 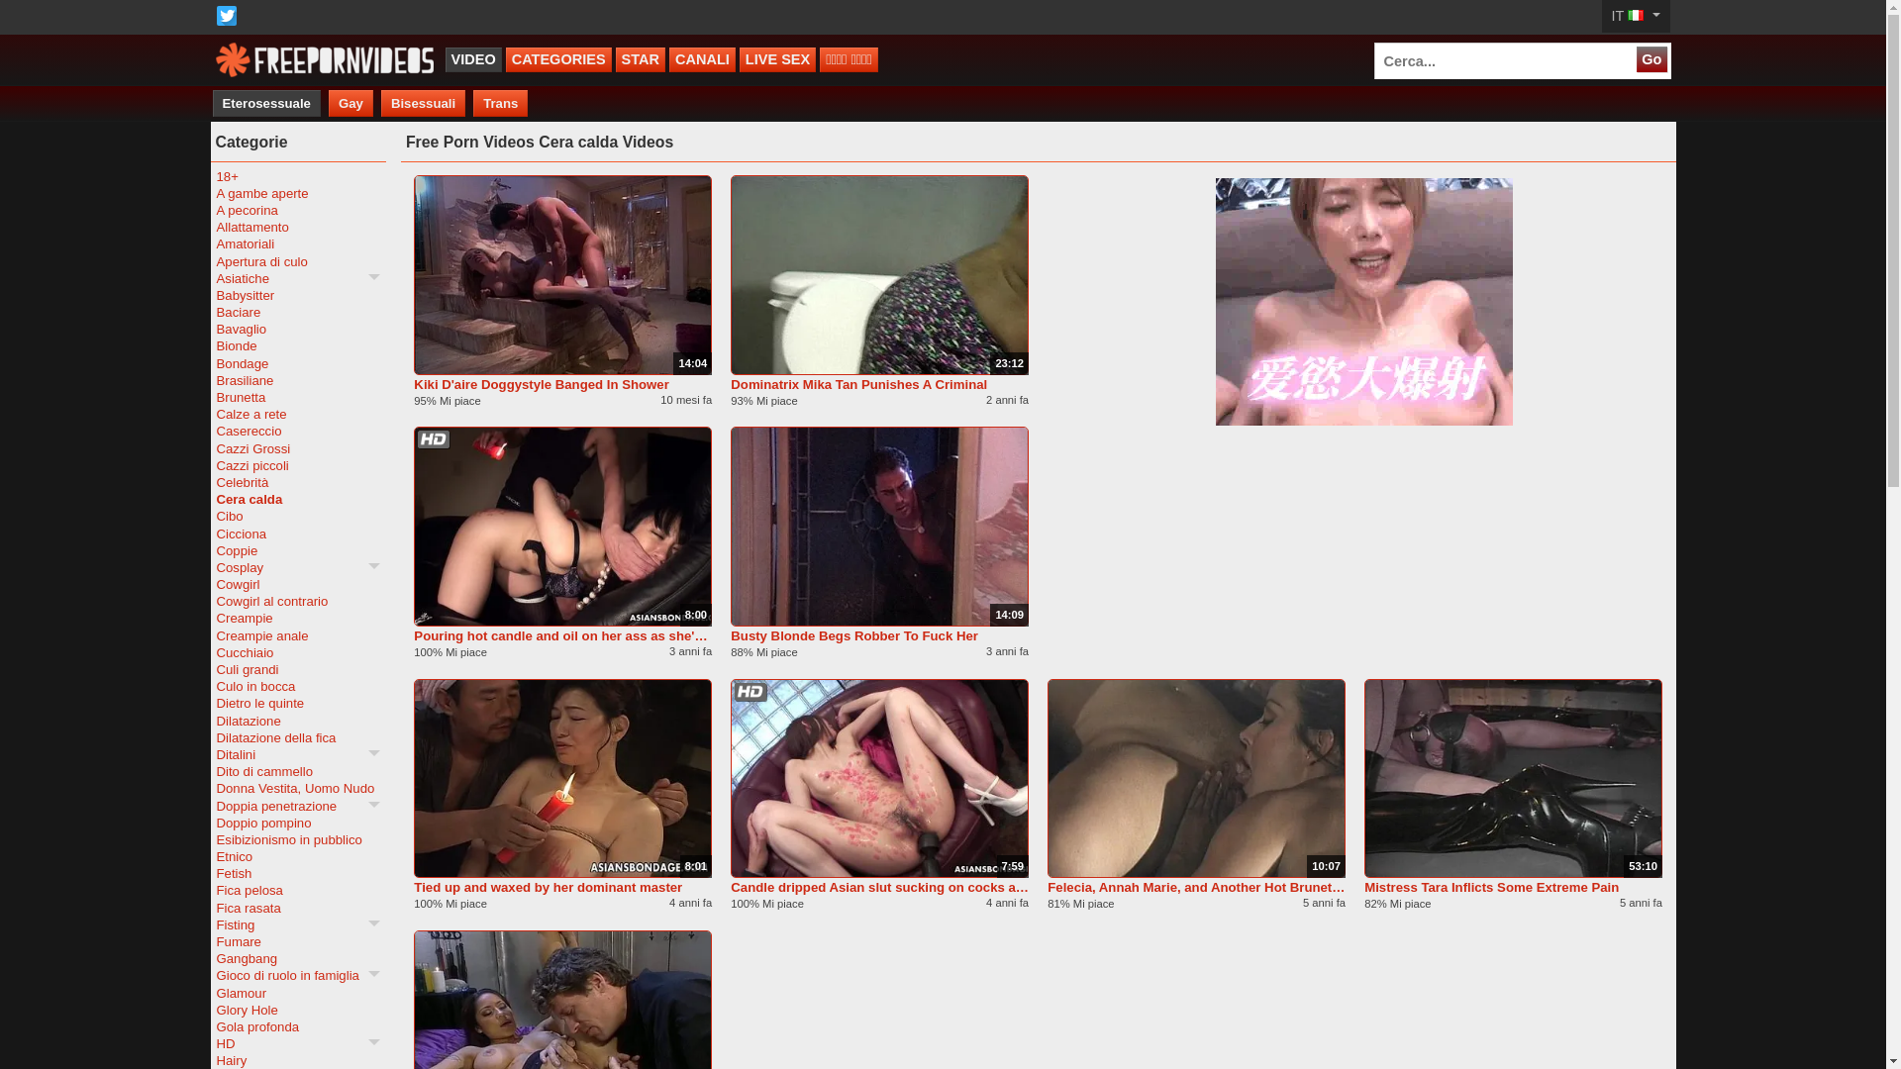 I want to click on Apertura di culo, so click(x=298, y=261).